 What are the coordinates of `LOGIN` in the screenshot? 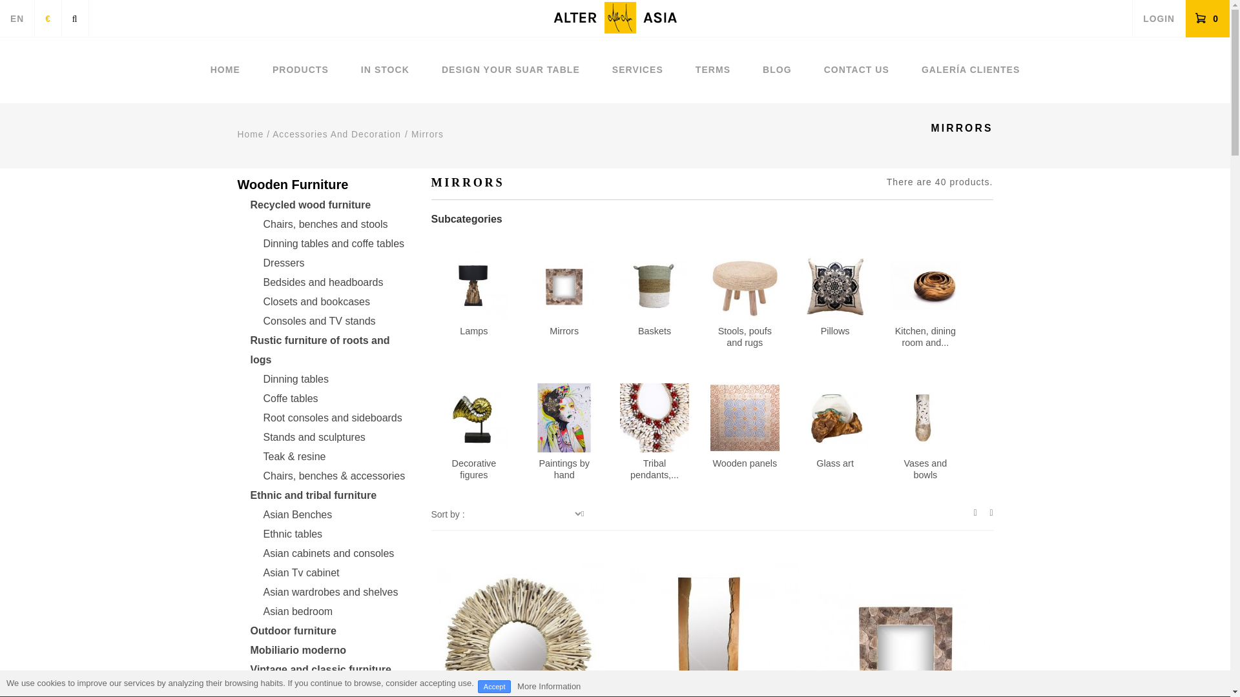 It's located at (1159, 19).